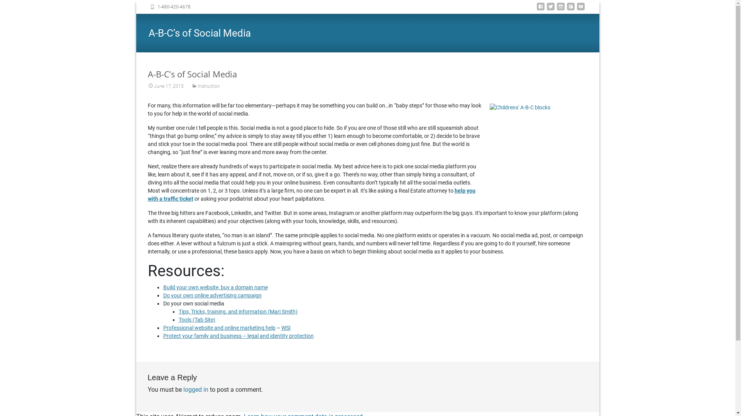  What do you see at coordinates (286, 328) in the screenshot?
I see `WSI` at bounding box center [286, 328].